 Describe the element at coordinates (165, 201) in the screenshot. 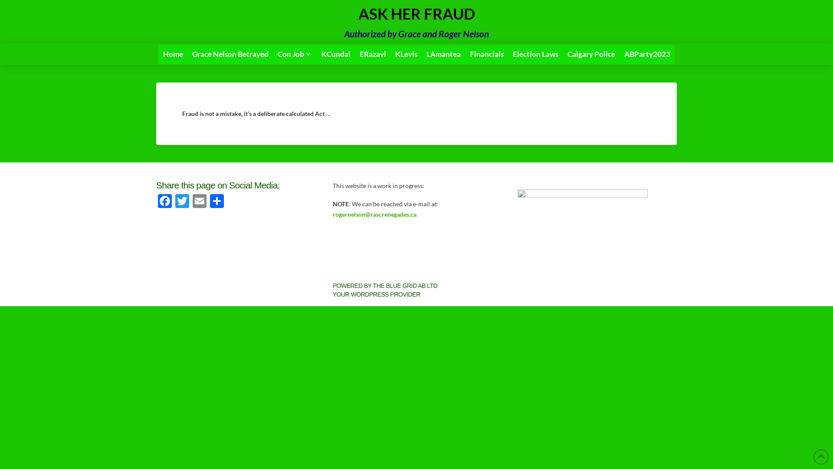

I see `Facebook` at that location.